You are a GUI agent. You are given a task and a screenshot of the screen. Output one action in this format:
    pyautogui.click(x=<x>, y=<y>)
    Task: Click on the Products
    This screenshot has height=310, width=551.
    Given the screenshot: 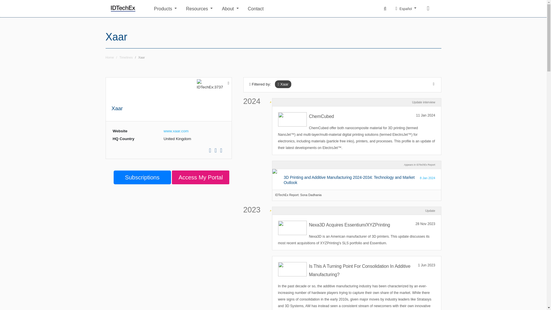 What is the action you would take?
    pyautogui.click(x=165, y=8)
    